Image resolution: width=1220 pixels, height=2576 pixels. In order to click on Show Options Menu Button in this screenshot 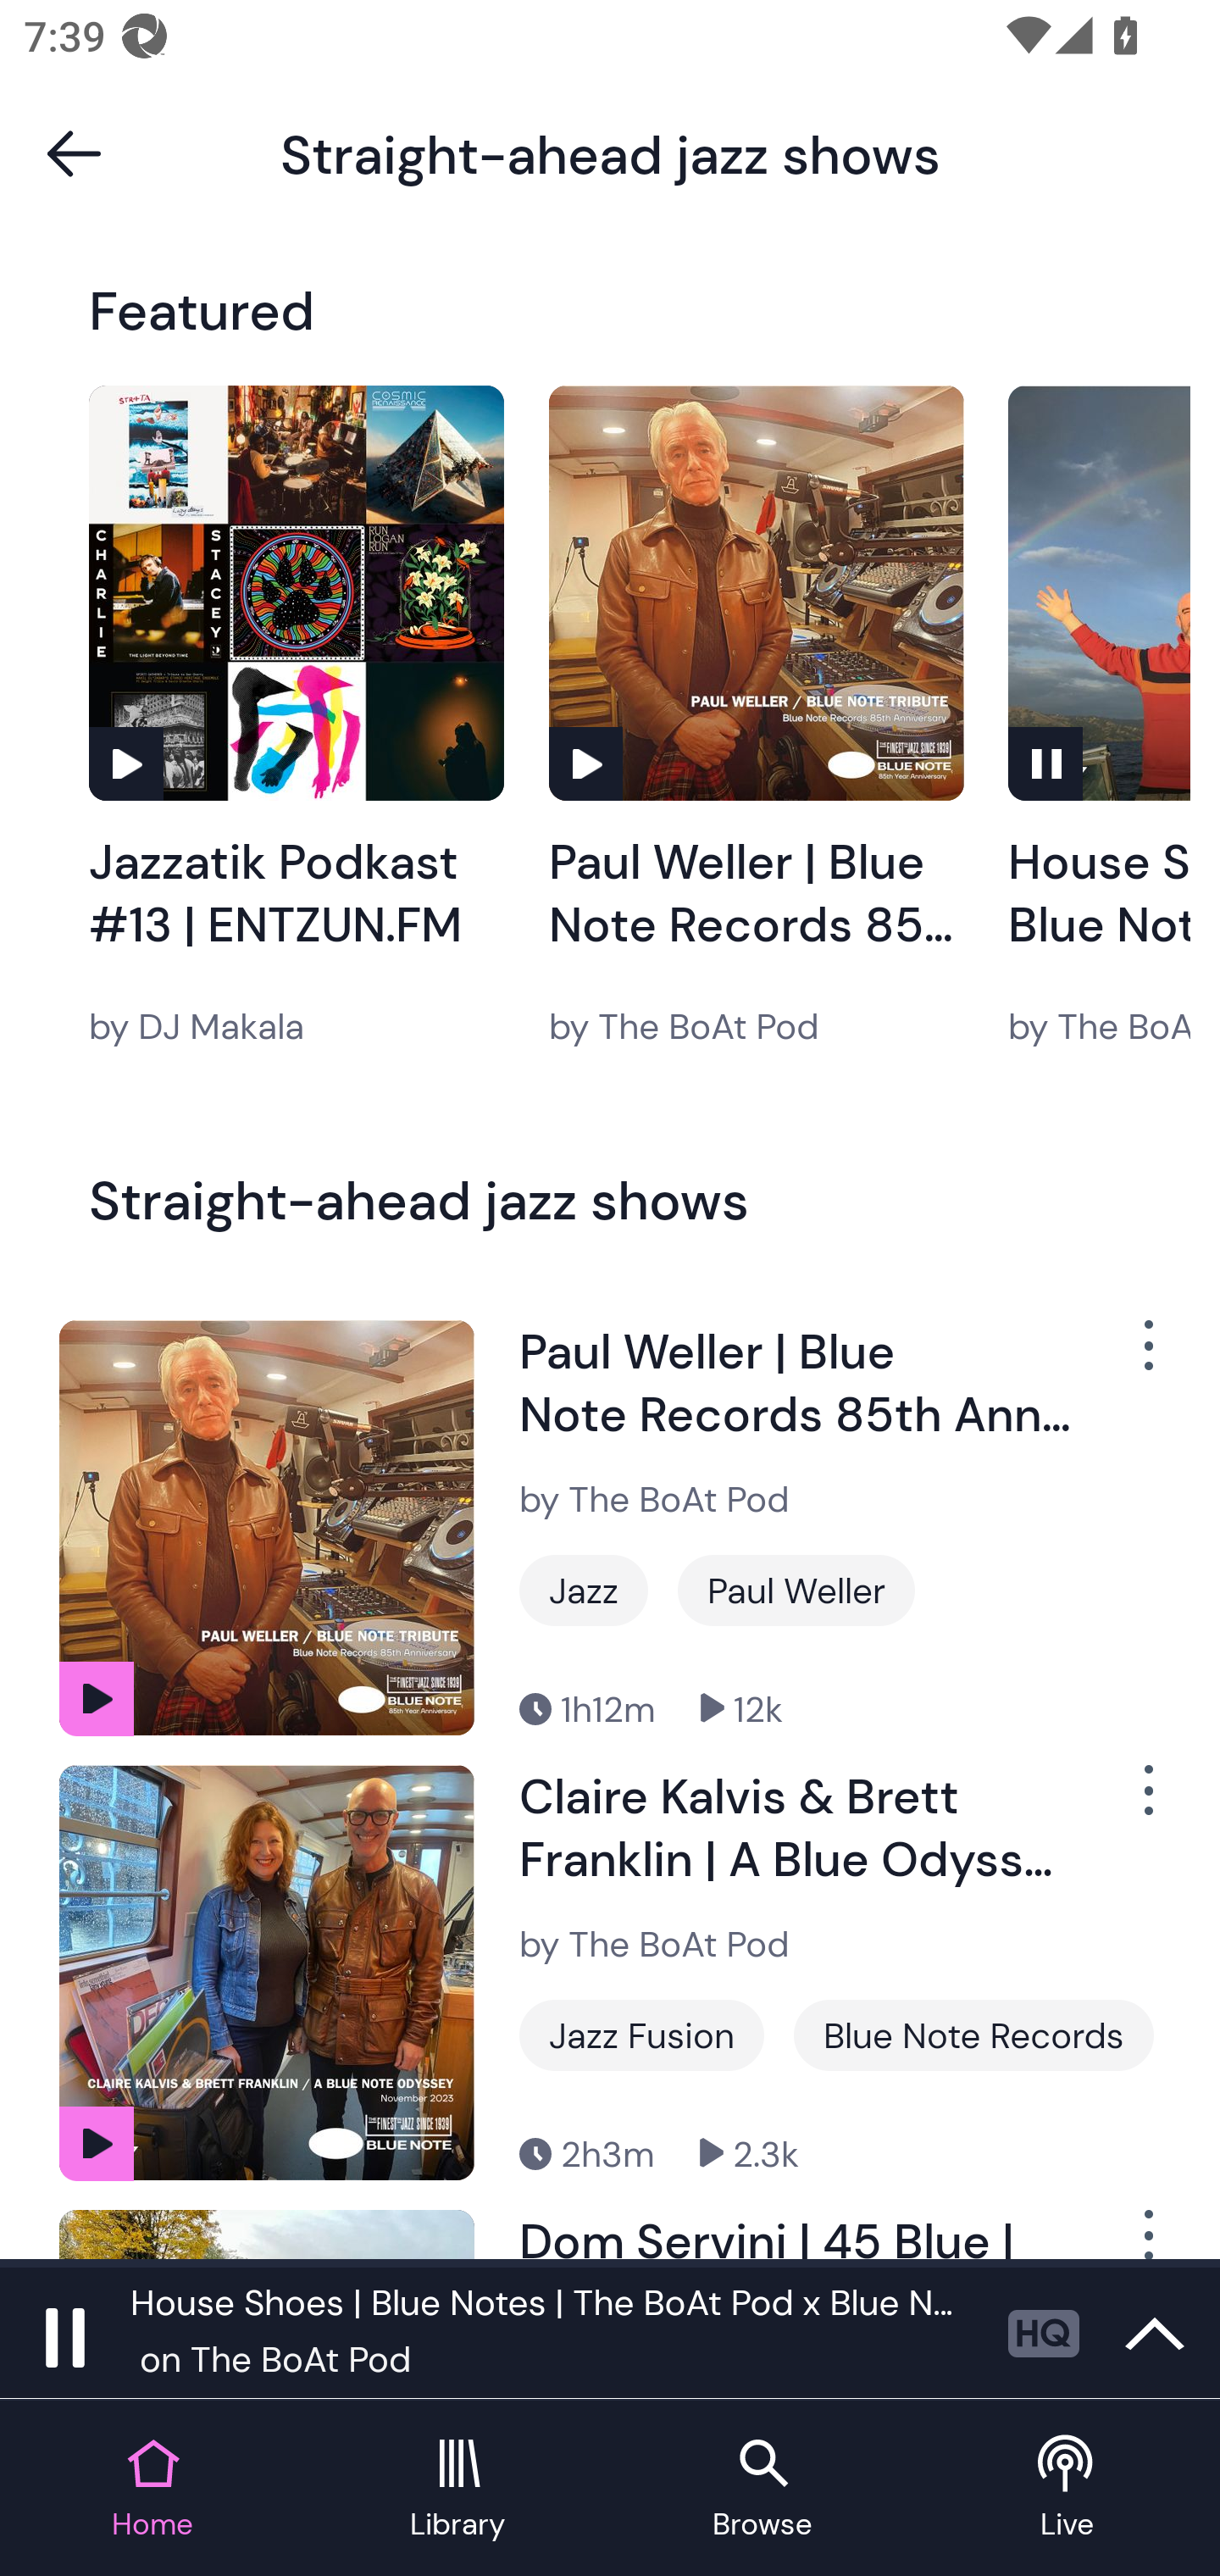, I will do `click(1145, 2235)`.